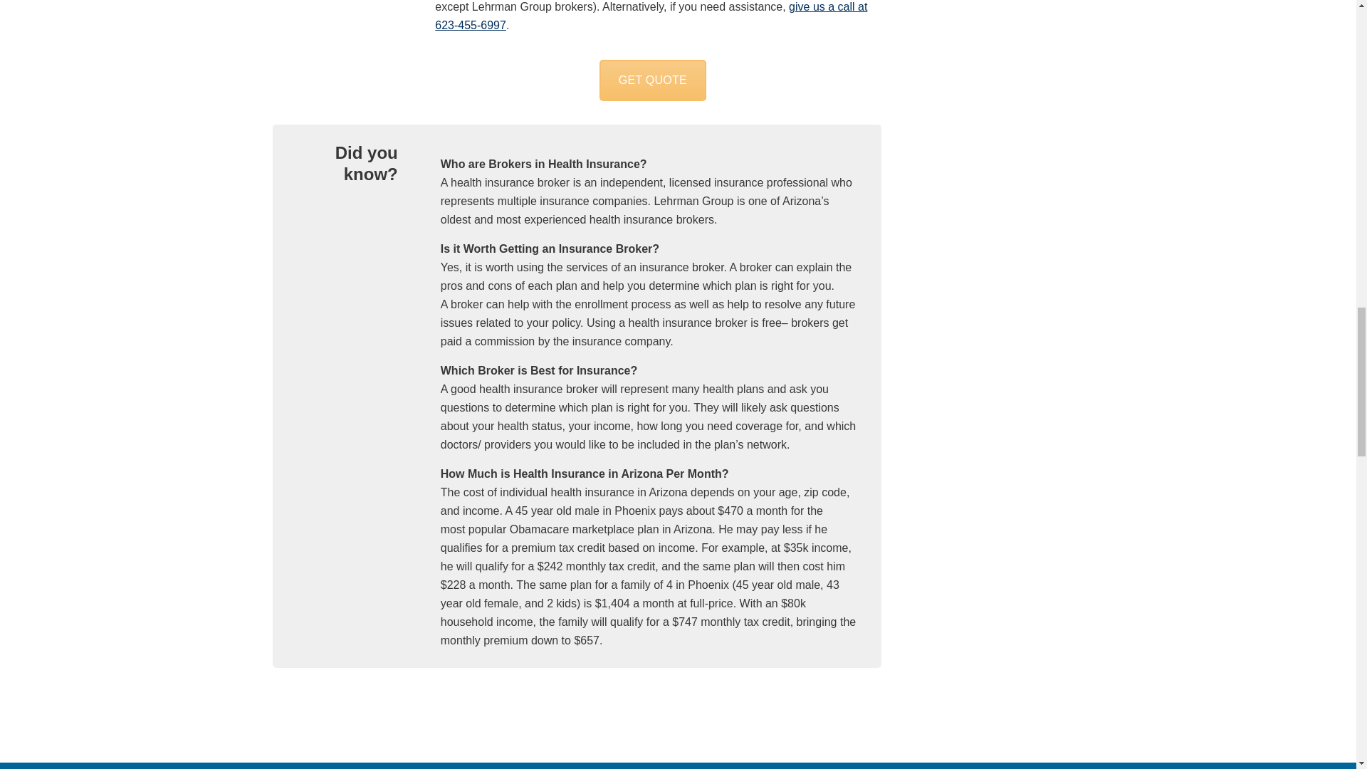 The width and height of the screenshot is (1367, 769). Describe the element at coordinates (653, 80) in the screenshot. I see `GET QUOTE` at that location.